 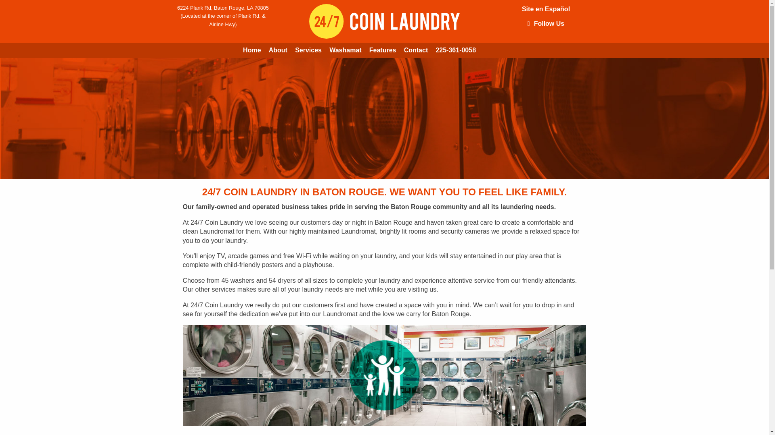 I want to click on Contact, so click(x=416, y=50).